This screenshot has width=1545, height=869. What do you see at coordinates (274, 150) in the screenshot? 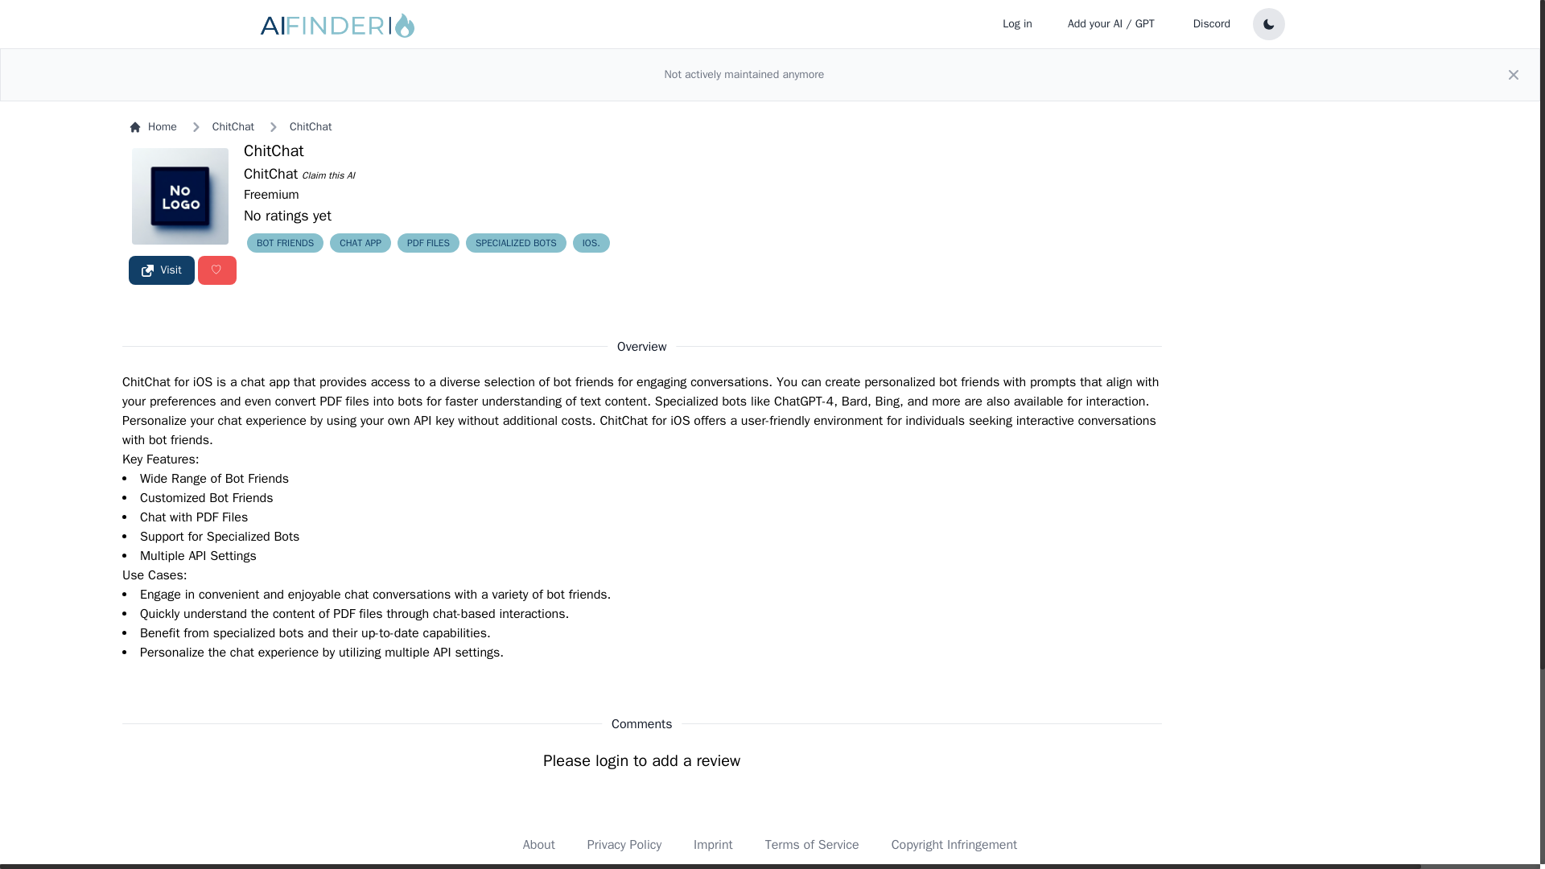
I see `ChitChat` at bounding box center [274, 150].